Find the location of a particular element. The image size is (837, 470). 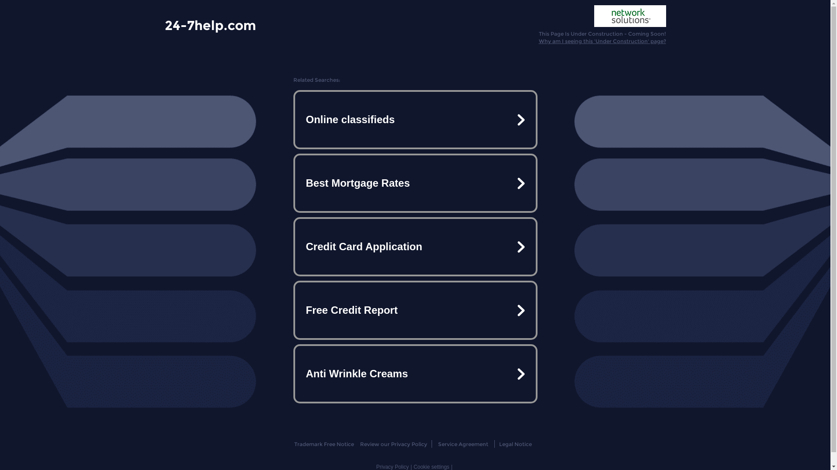

Service Agreement is located at coordinates (463, 444).